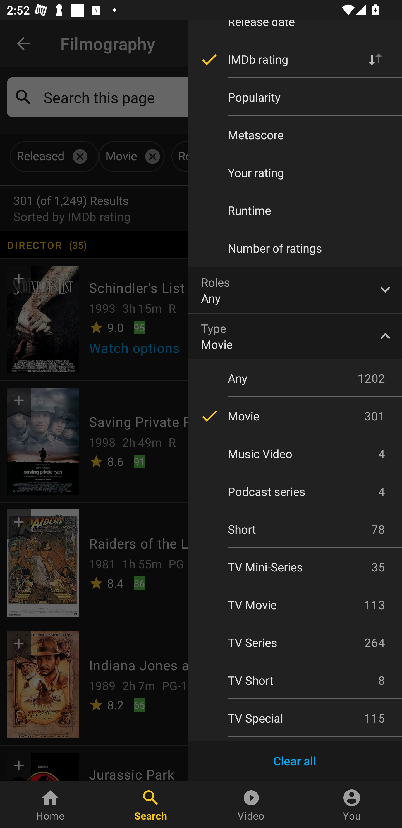  What do you see at coordinates (295, 416) in the screenshot?
I see `Movie 301` at bounding box center [295, 416].